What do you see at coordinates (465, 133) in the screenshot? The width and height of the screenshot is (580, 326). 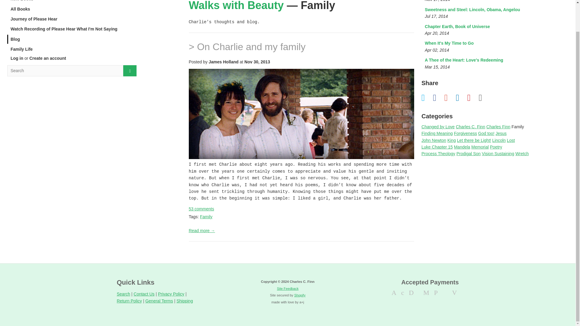 I see `Forgiveness` at bounding box center [465, 133].